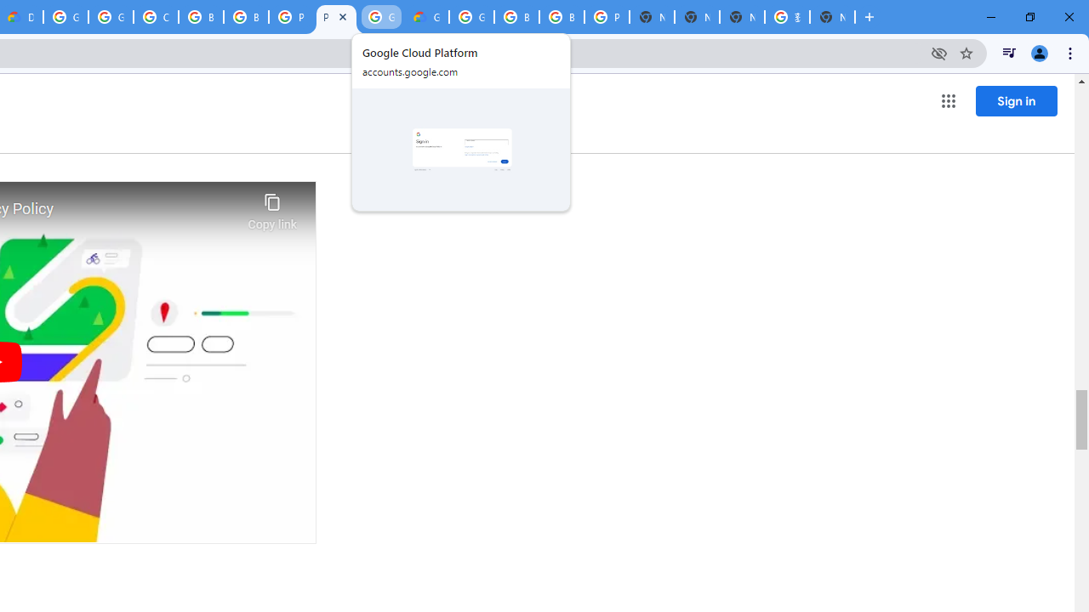 This screenshot has height=612, width=1089. Describe the element at coordinates (948, 100) in the screenshot. I see `Google apps` at that location.